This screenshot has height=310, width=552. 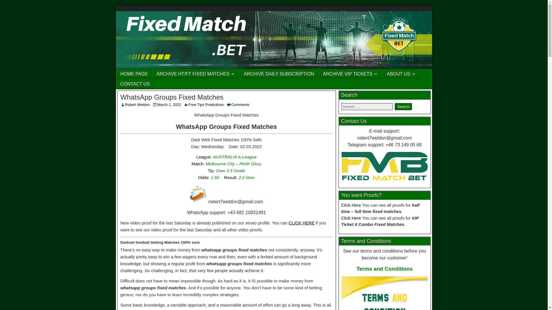 I want to click on March 1, 2022, so click(x=169, y=104).